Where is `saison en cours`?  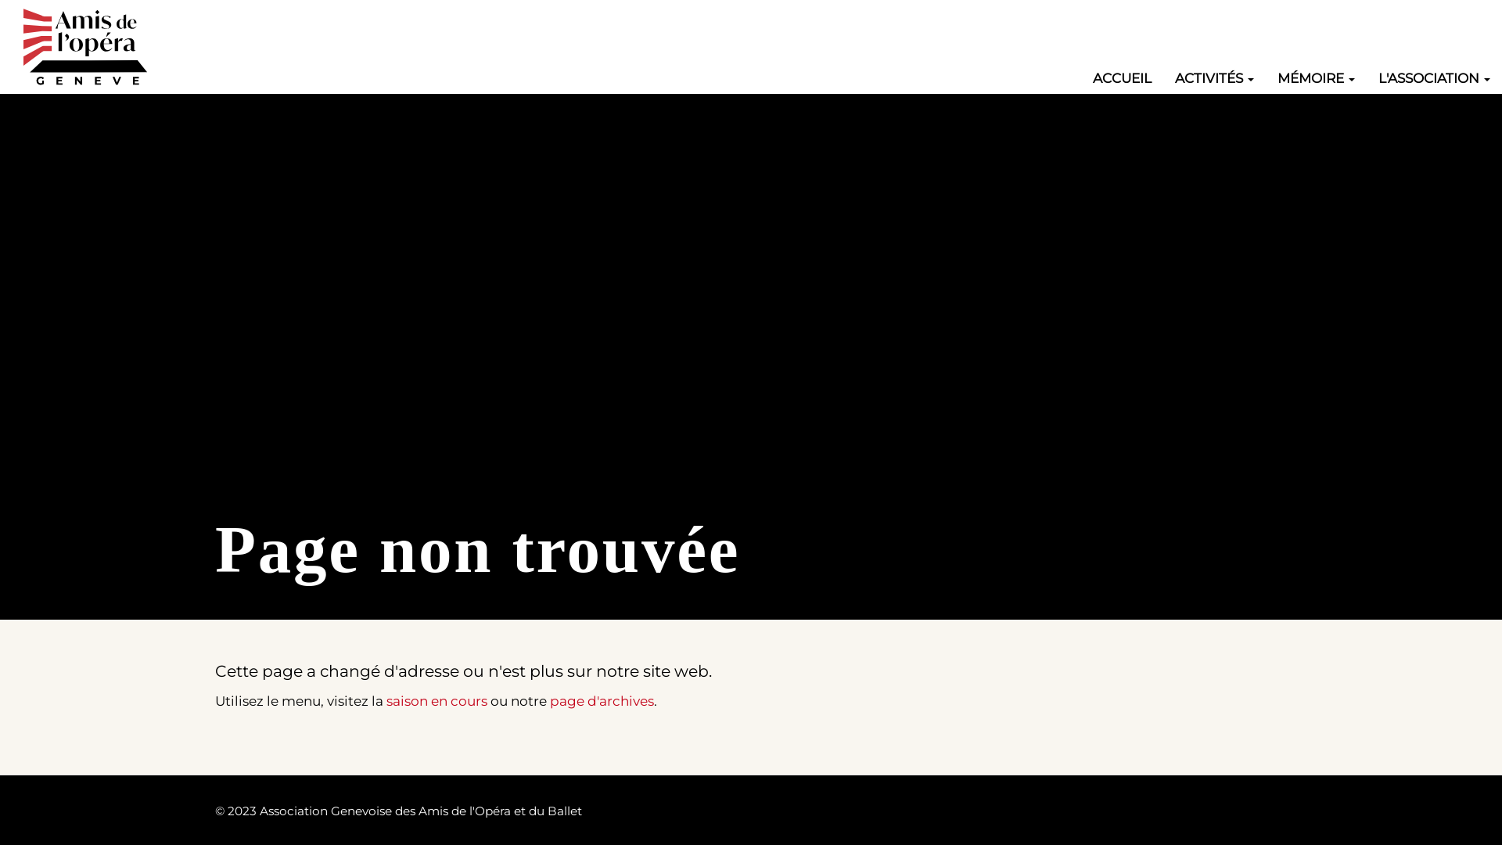 saison en cours is located at coordinates (437, 701).